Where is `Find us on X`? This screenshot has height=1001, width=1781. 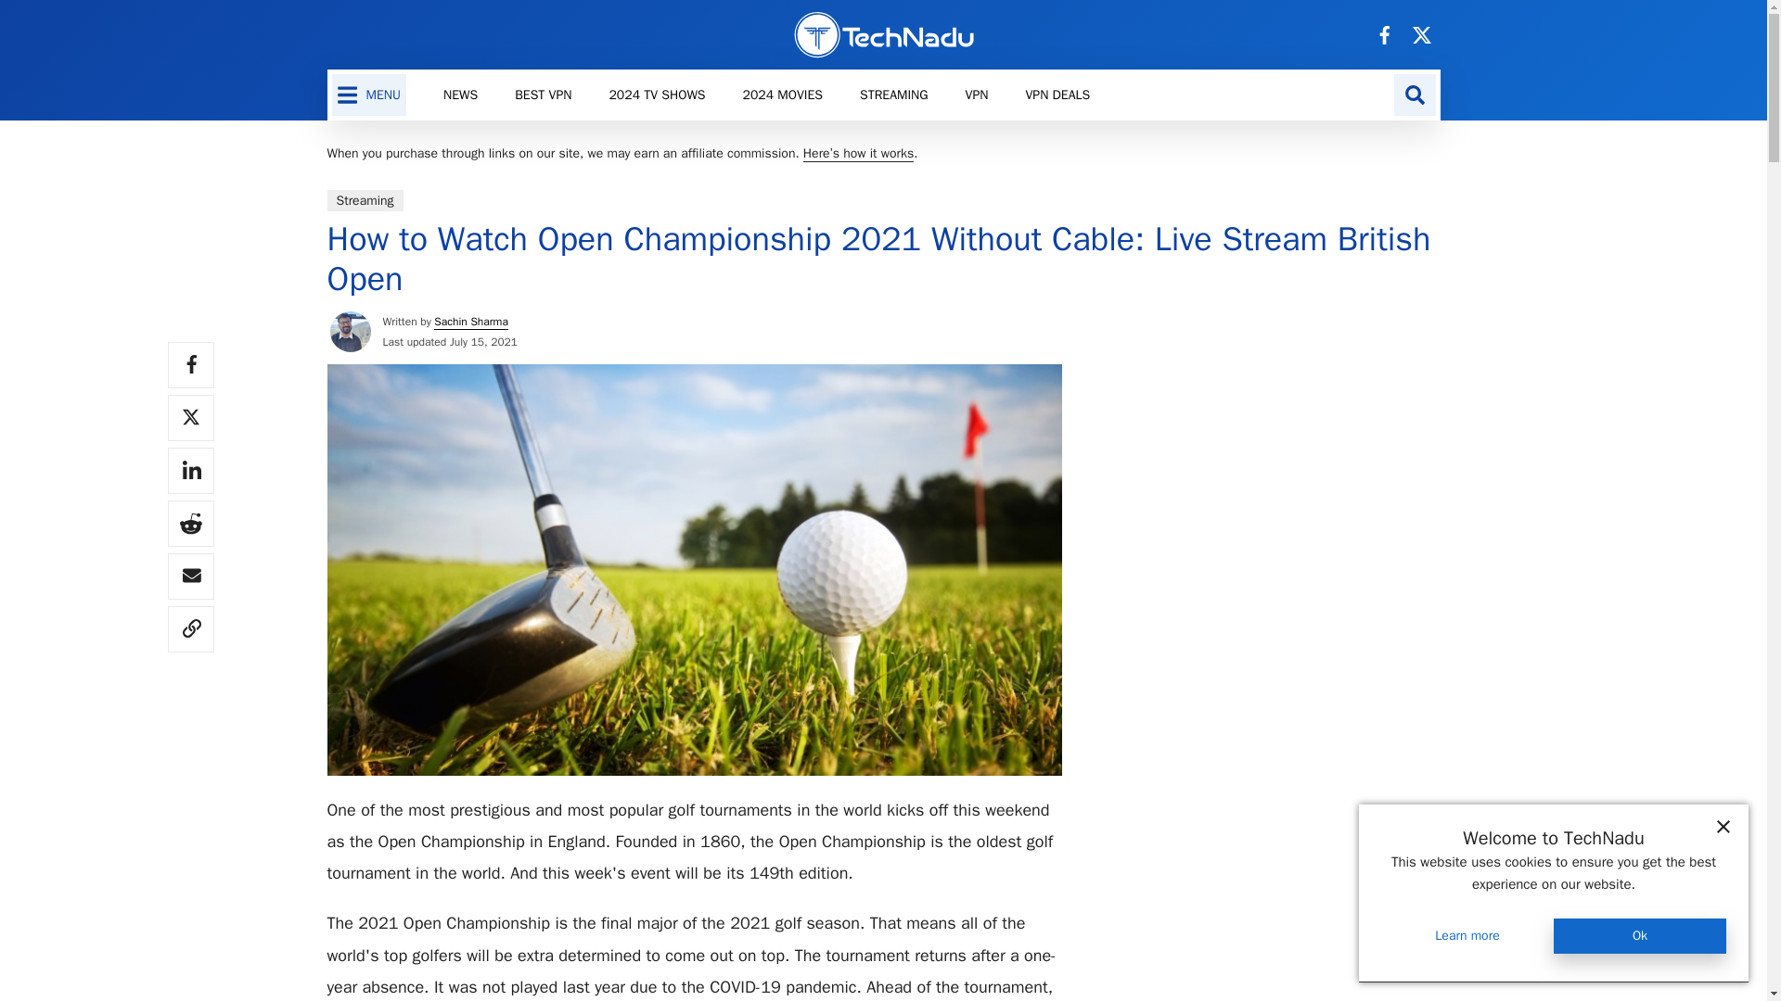
Find us on X is located at coordinates (1421, 33).